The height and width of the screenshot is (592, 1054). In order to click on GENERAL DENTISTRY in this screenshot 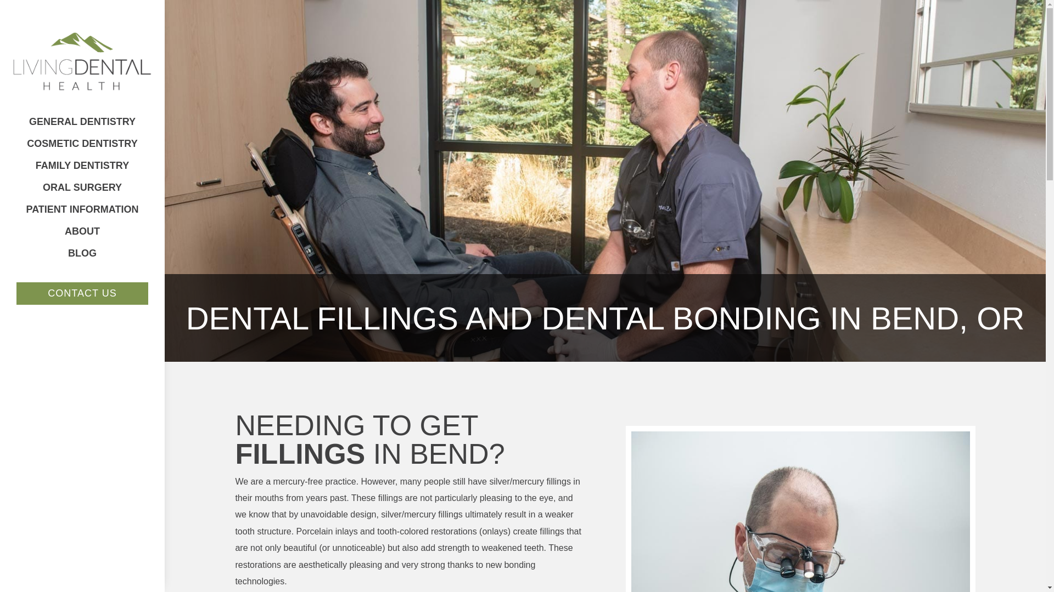, I will do `click(82, 122)`.